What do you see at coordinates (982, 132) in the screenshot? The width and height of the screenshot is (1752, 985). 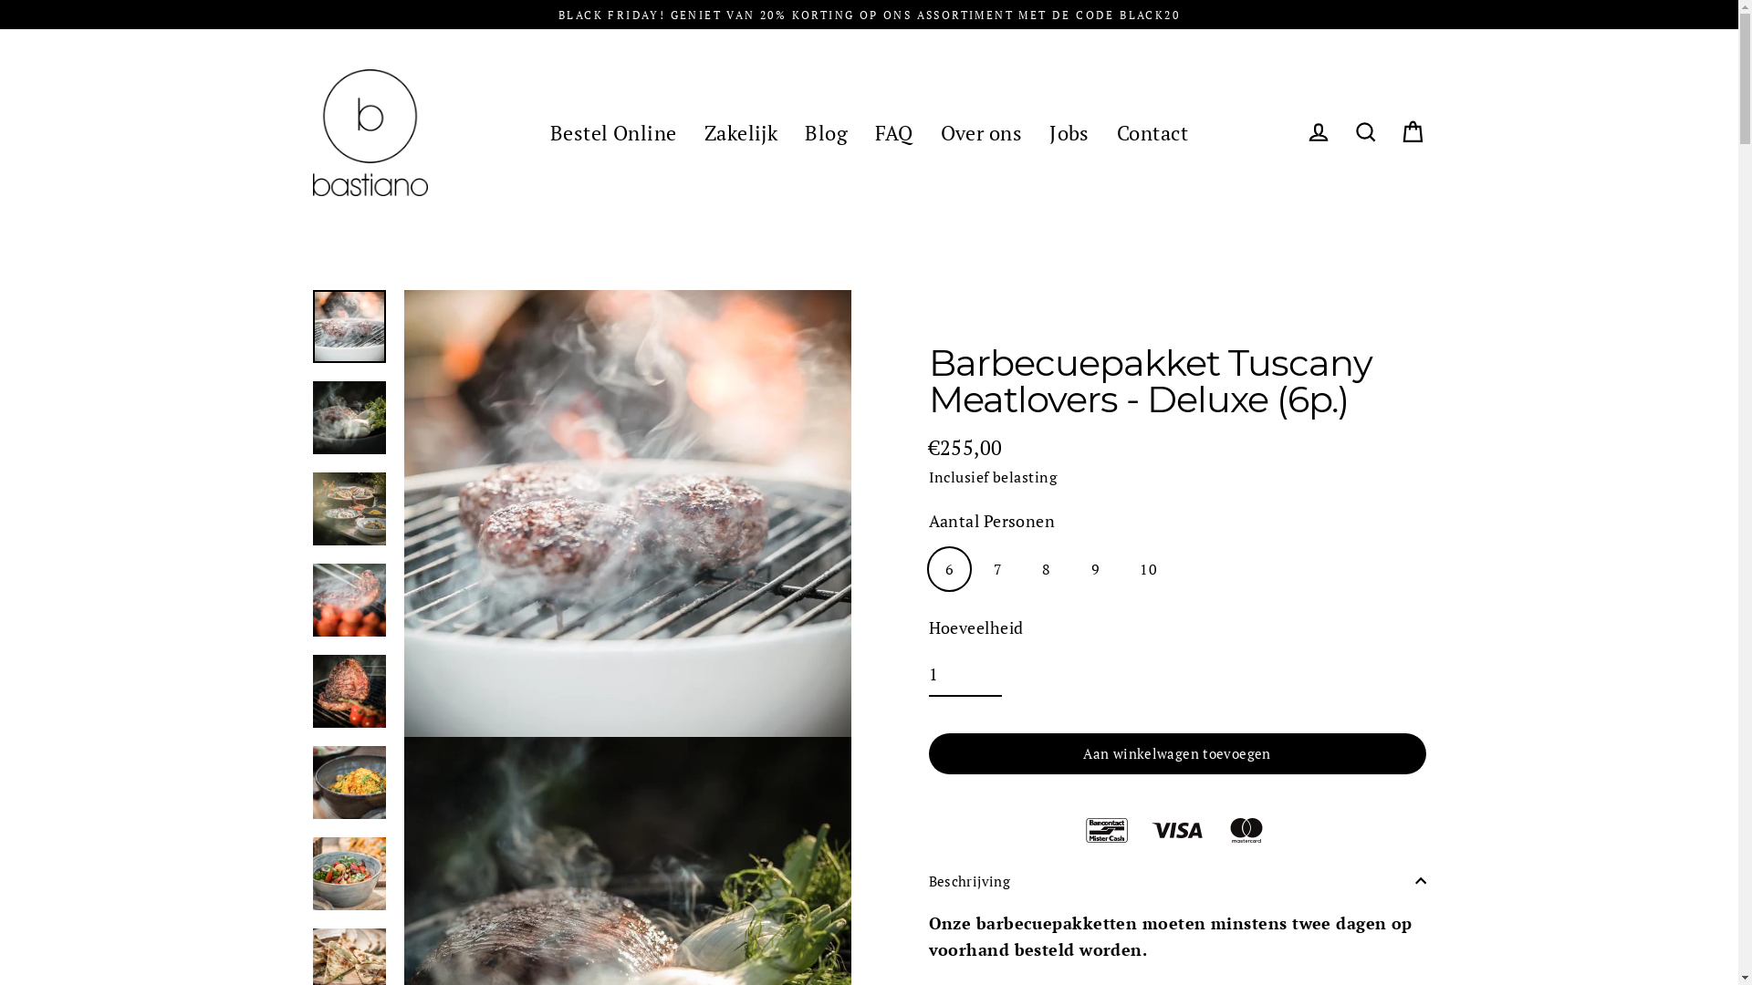 I see `Over ons` at bounding box center [982, 132].